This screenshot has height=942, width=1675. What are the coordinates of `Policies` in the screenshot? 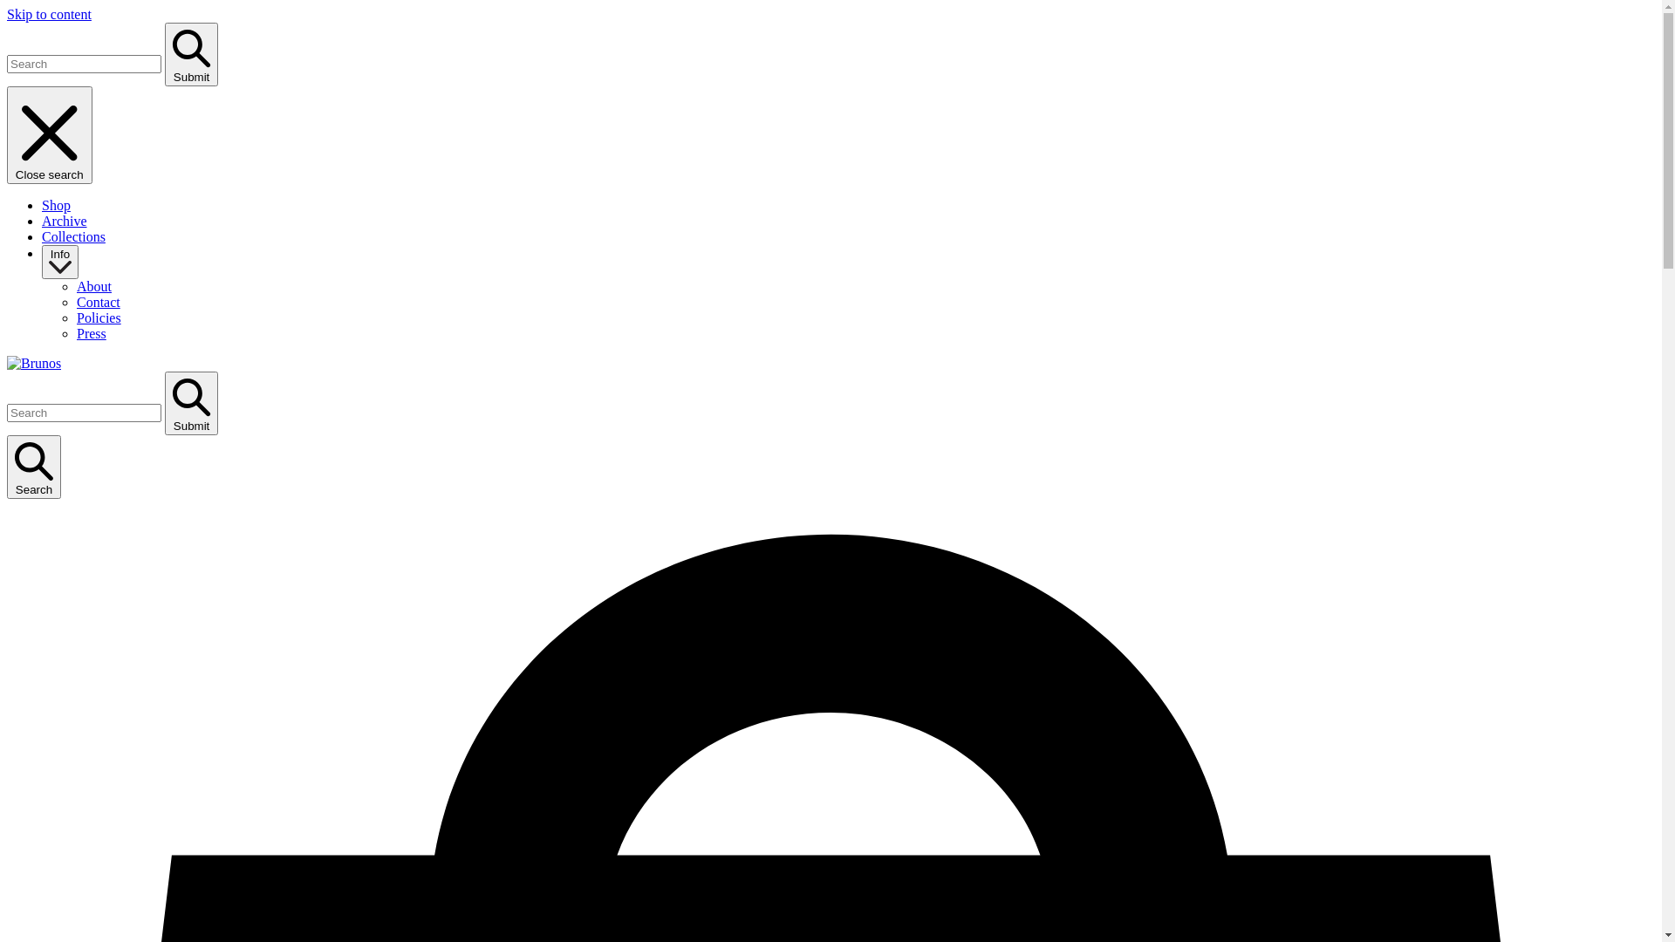 It's located at (99, 317).